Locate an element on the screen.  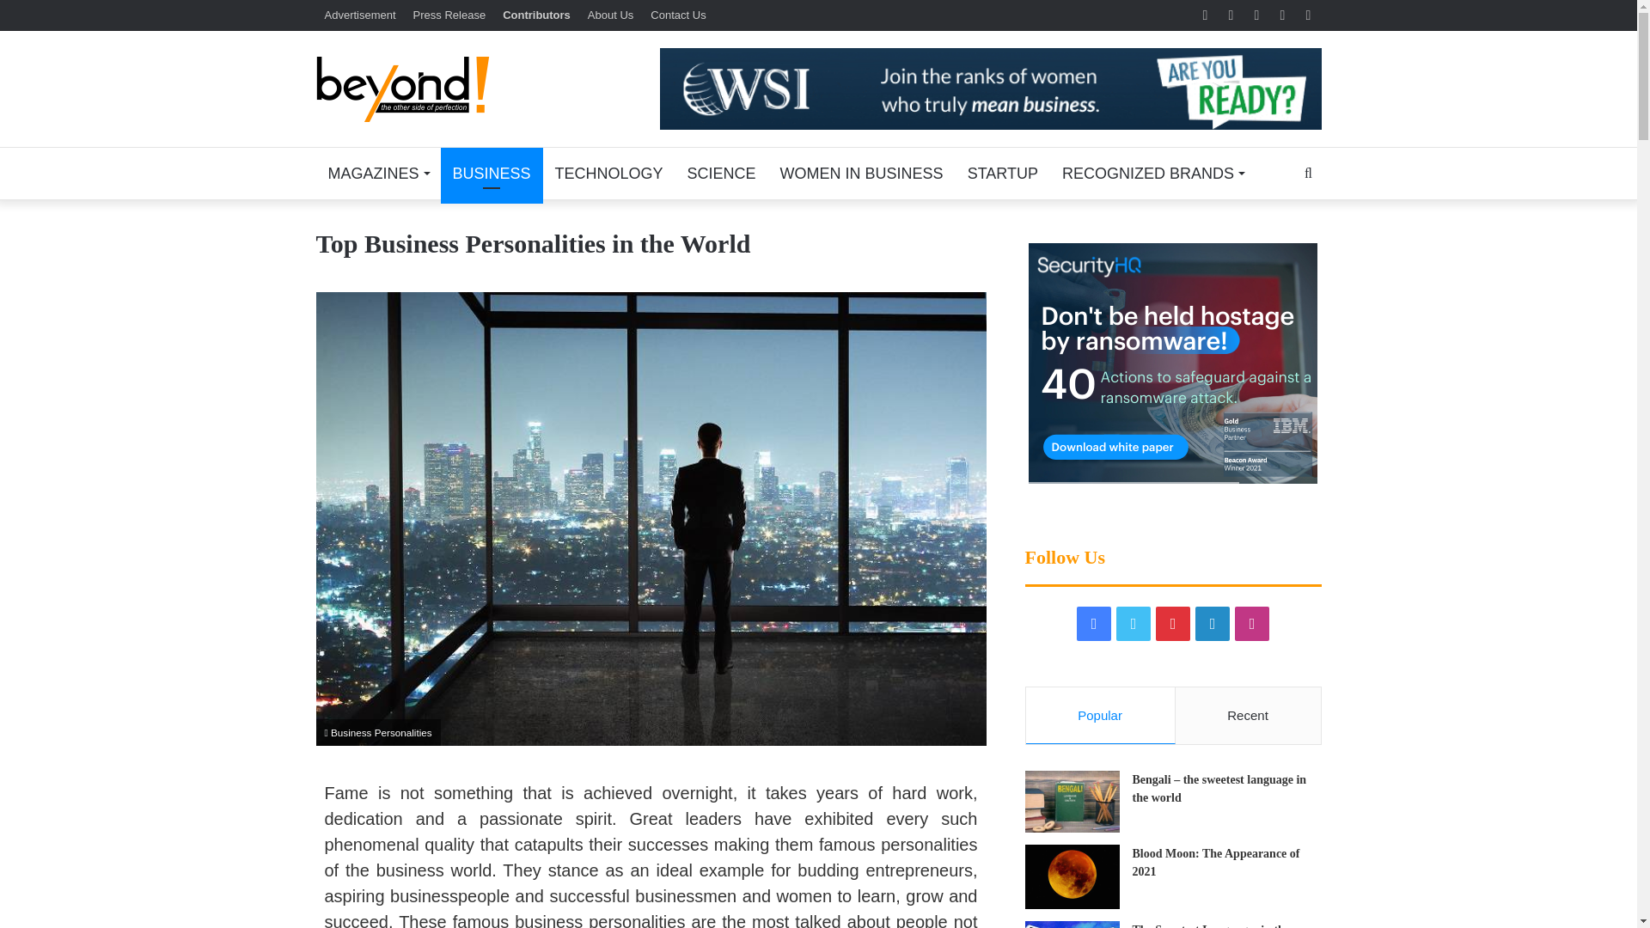
Contributors is located at coordinates (536, 15).